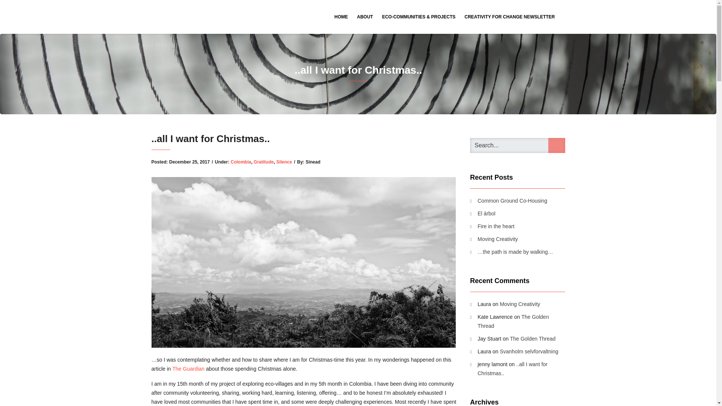 The height and width of the screenshot is (406, 722). Describe the element at coordinates (513, 321) in the screenshot. I see `The Golden Thread` at that location.